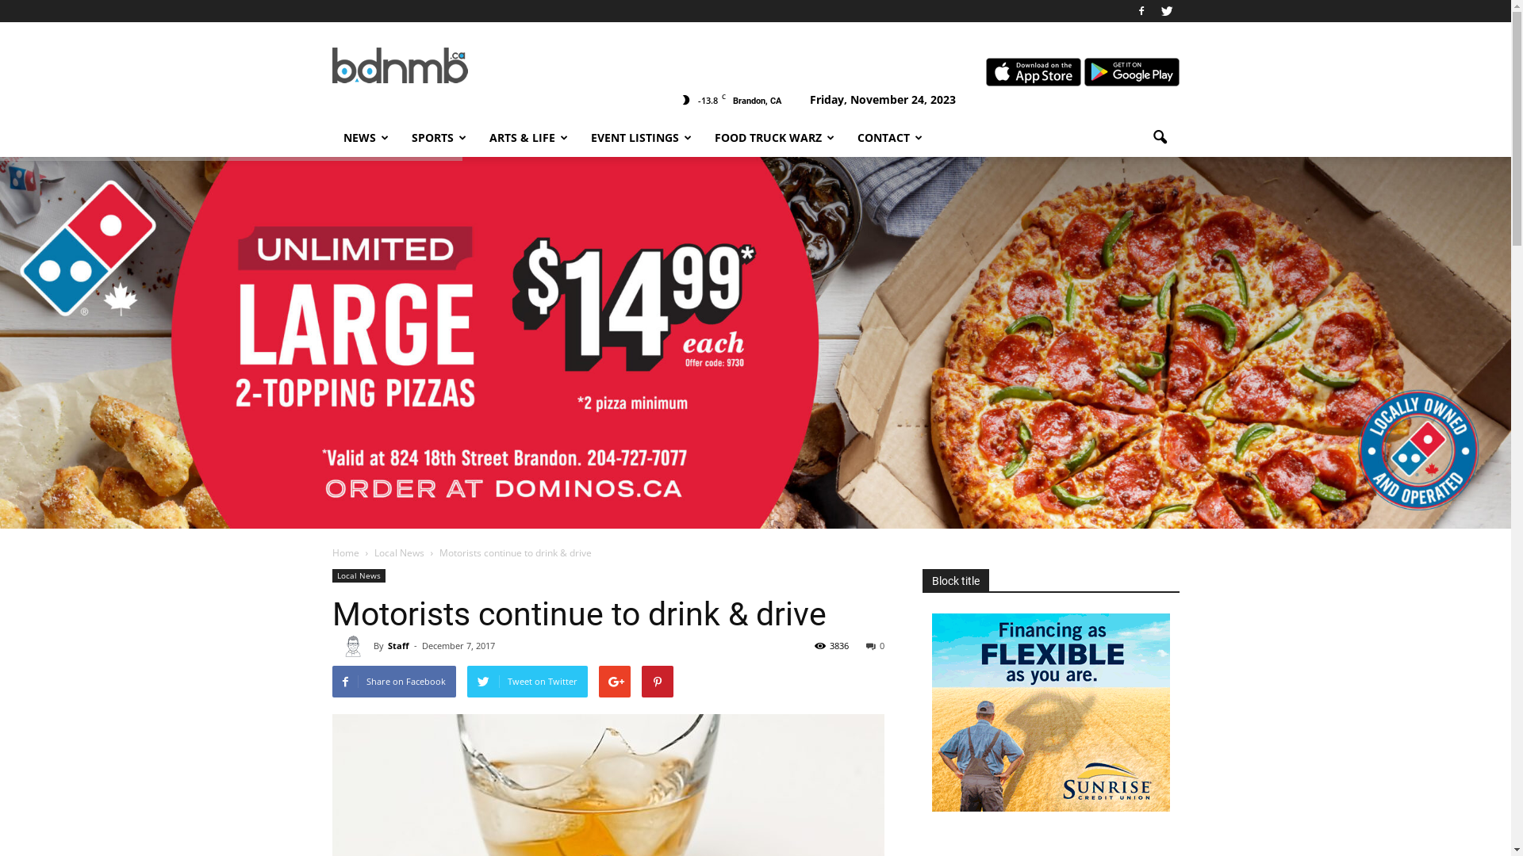 The image size is (1523, 856). I want to click on Tweet on Twitter, so click(527, 682).